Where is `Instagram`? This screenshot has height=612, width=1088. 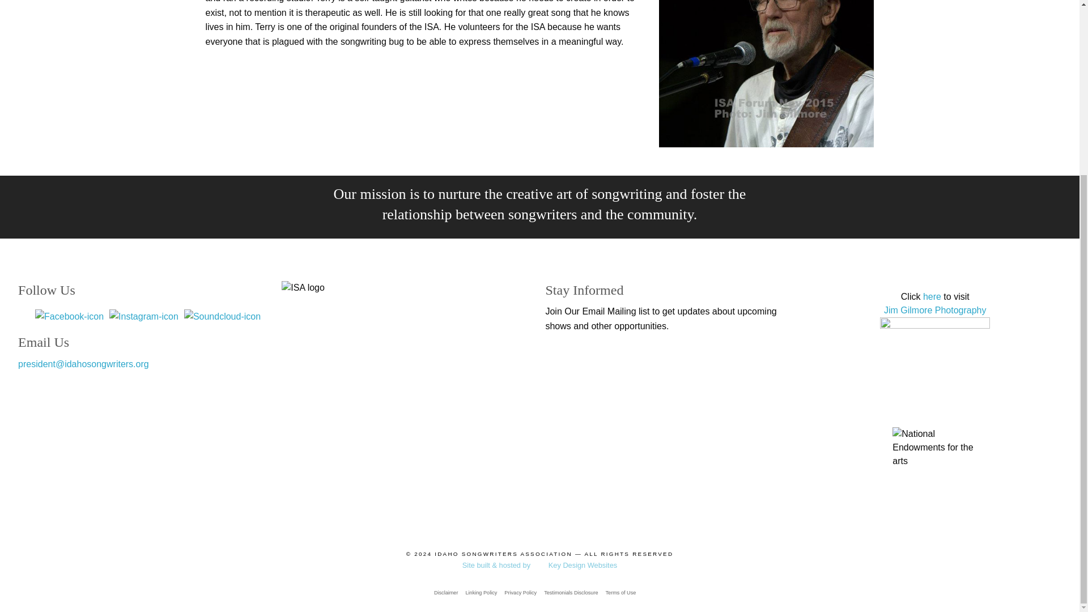
Instagram is located at coordinates (144, 315).